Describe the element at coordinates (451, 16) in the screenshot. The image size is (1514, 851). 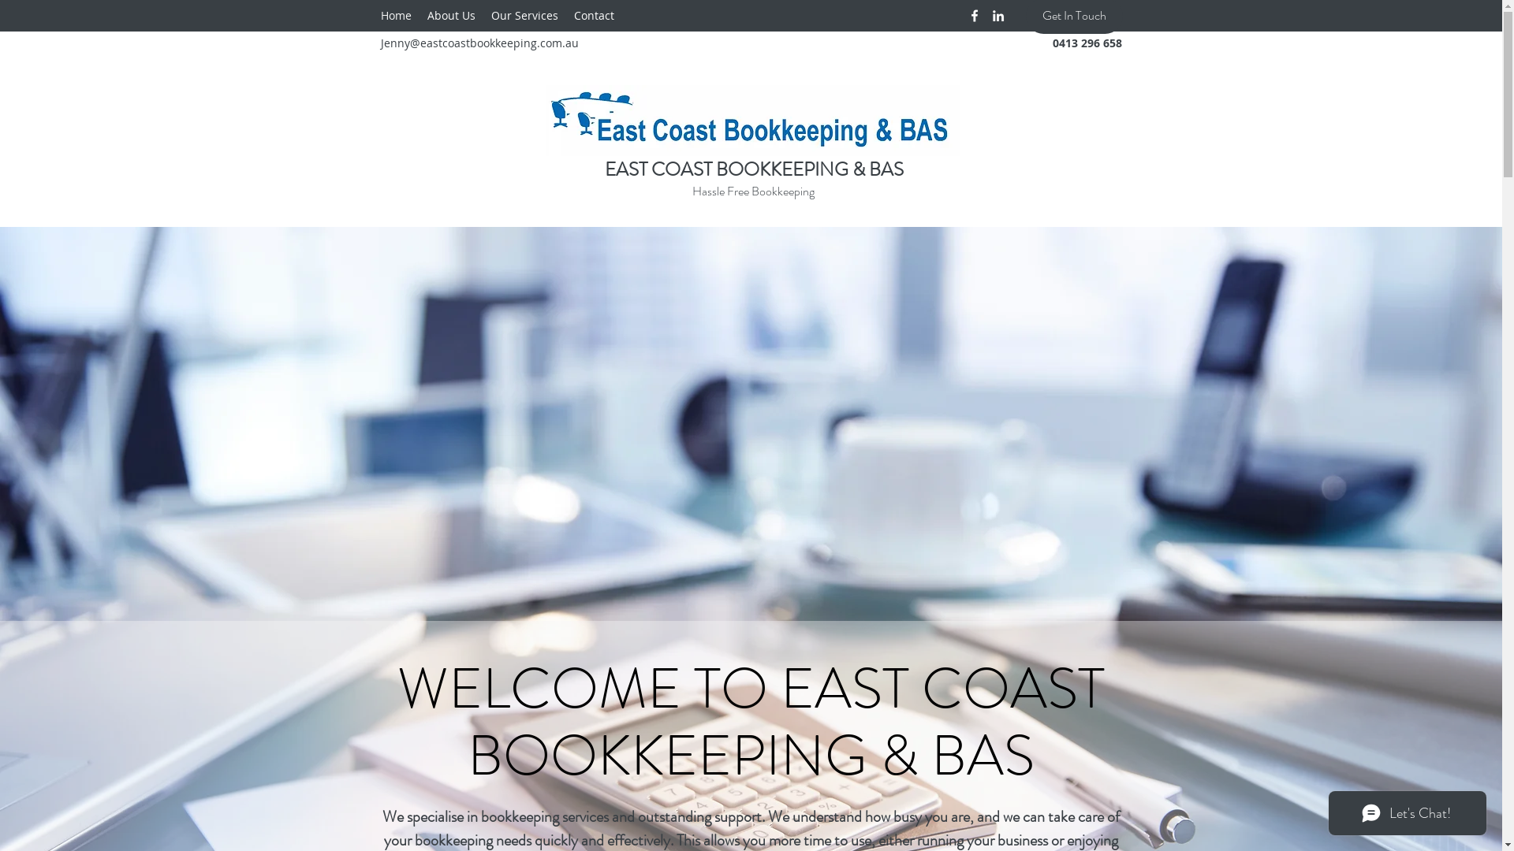
I see `About Us` at that location.